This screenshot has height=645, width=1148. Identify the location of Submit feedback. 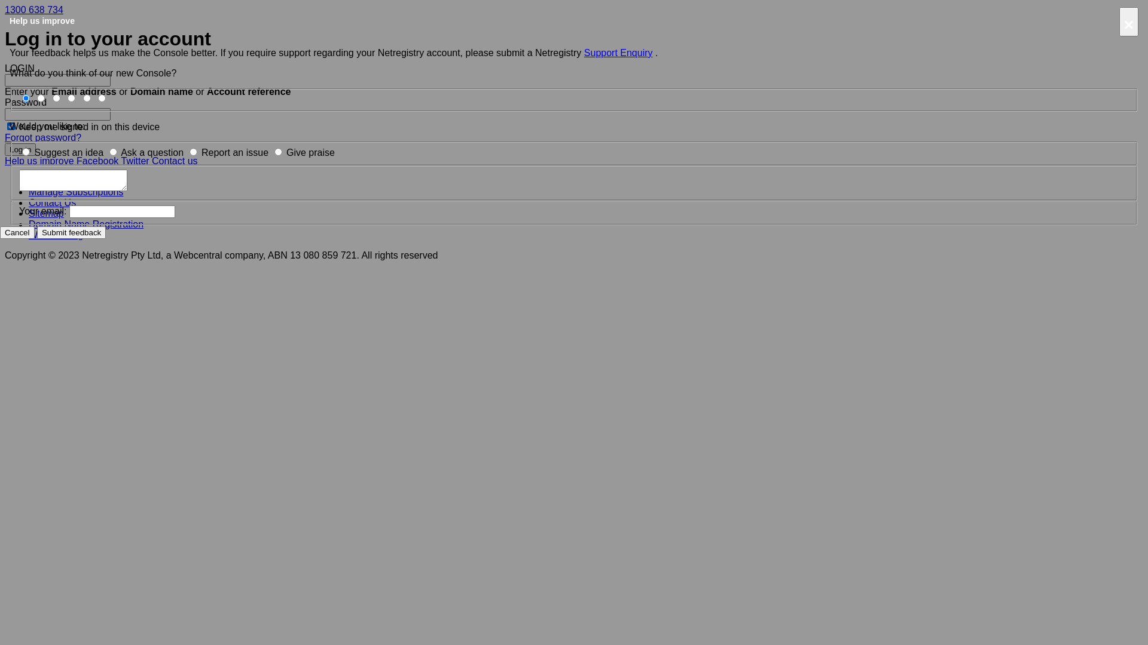
(72, 233).